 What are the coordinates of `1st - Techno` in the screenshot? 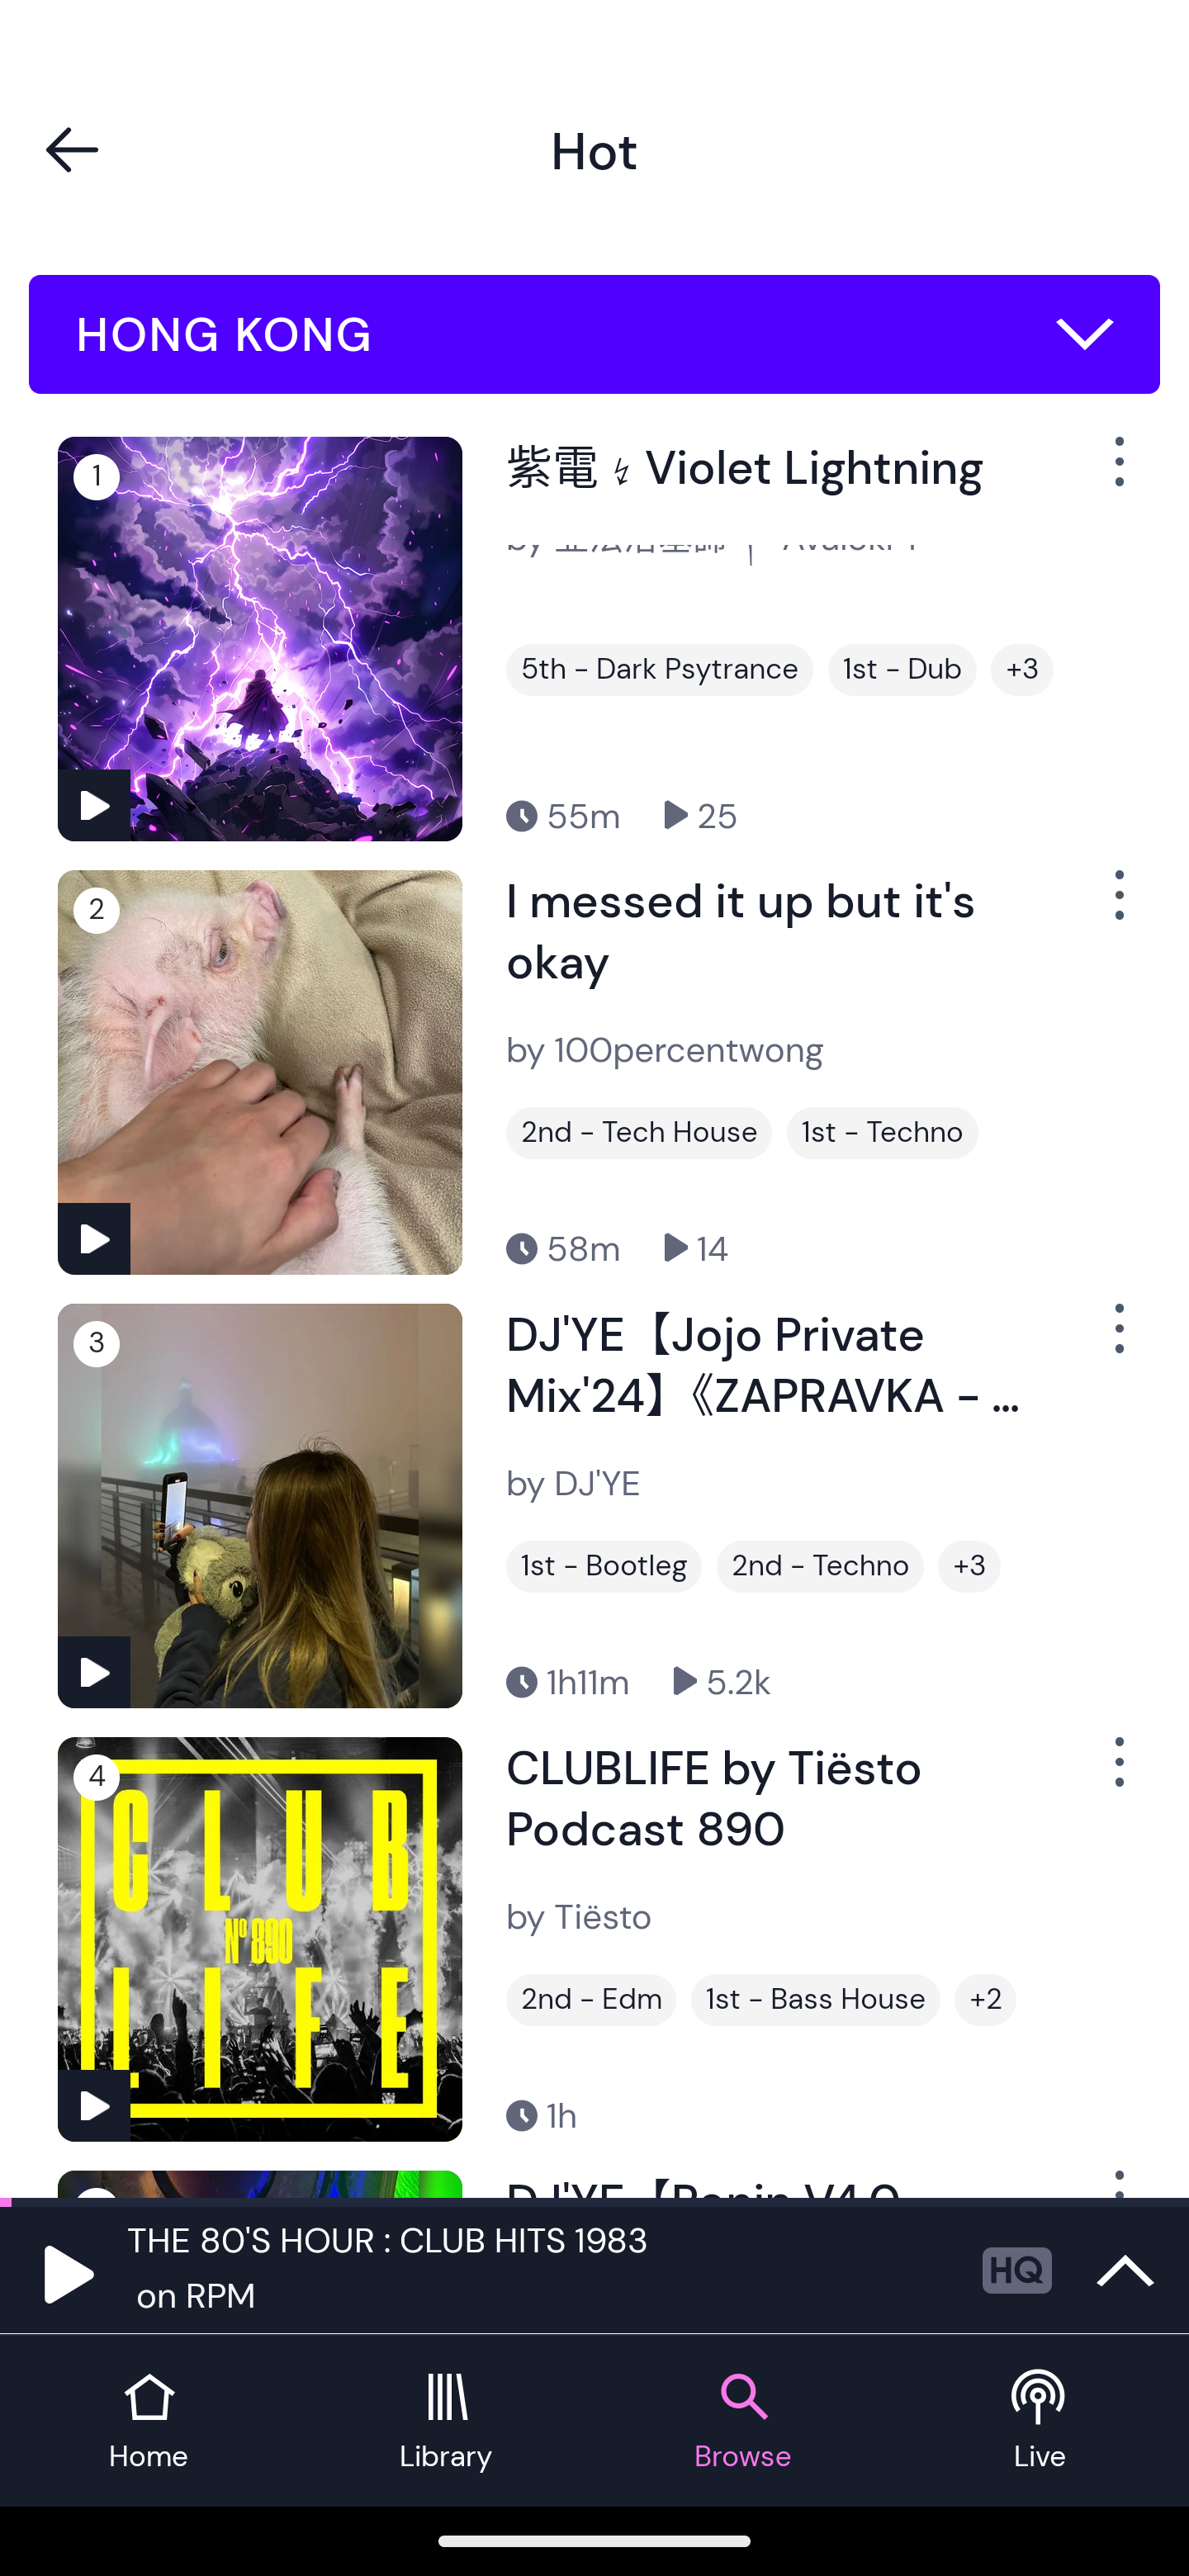 It's located at (883, 1133).